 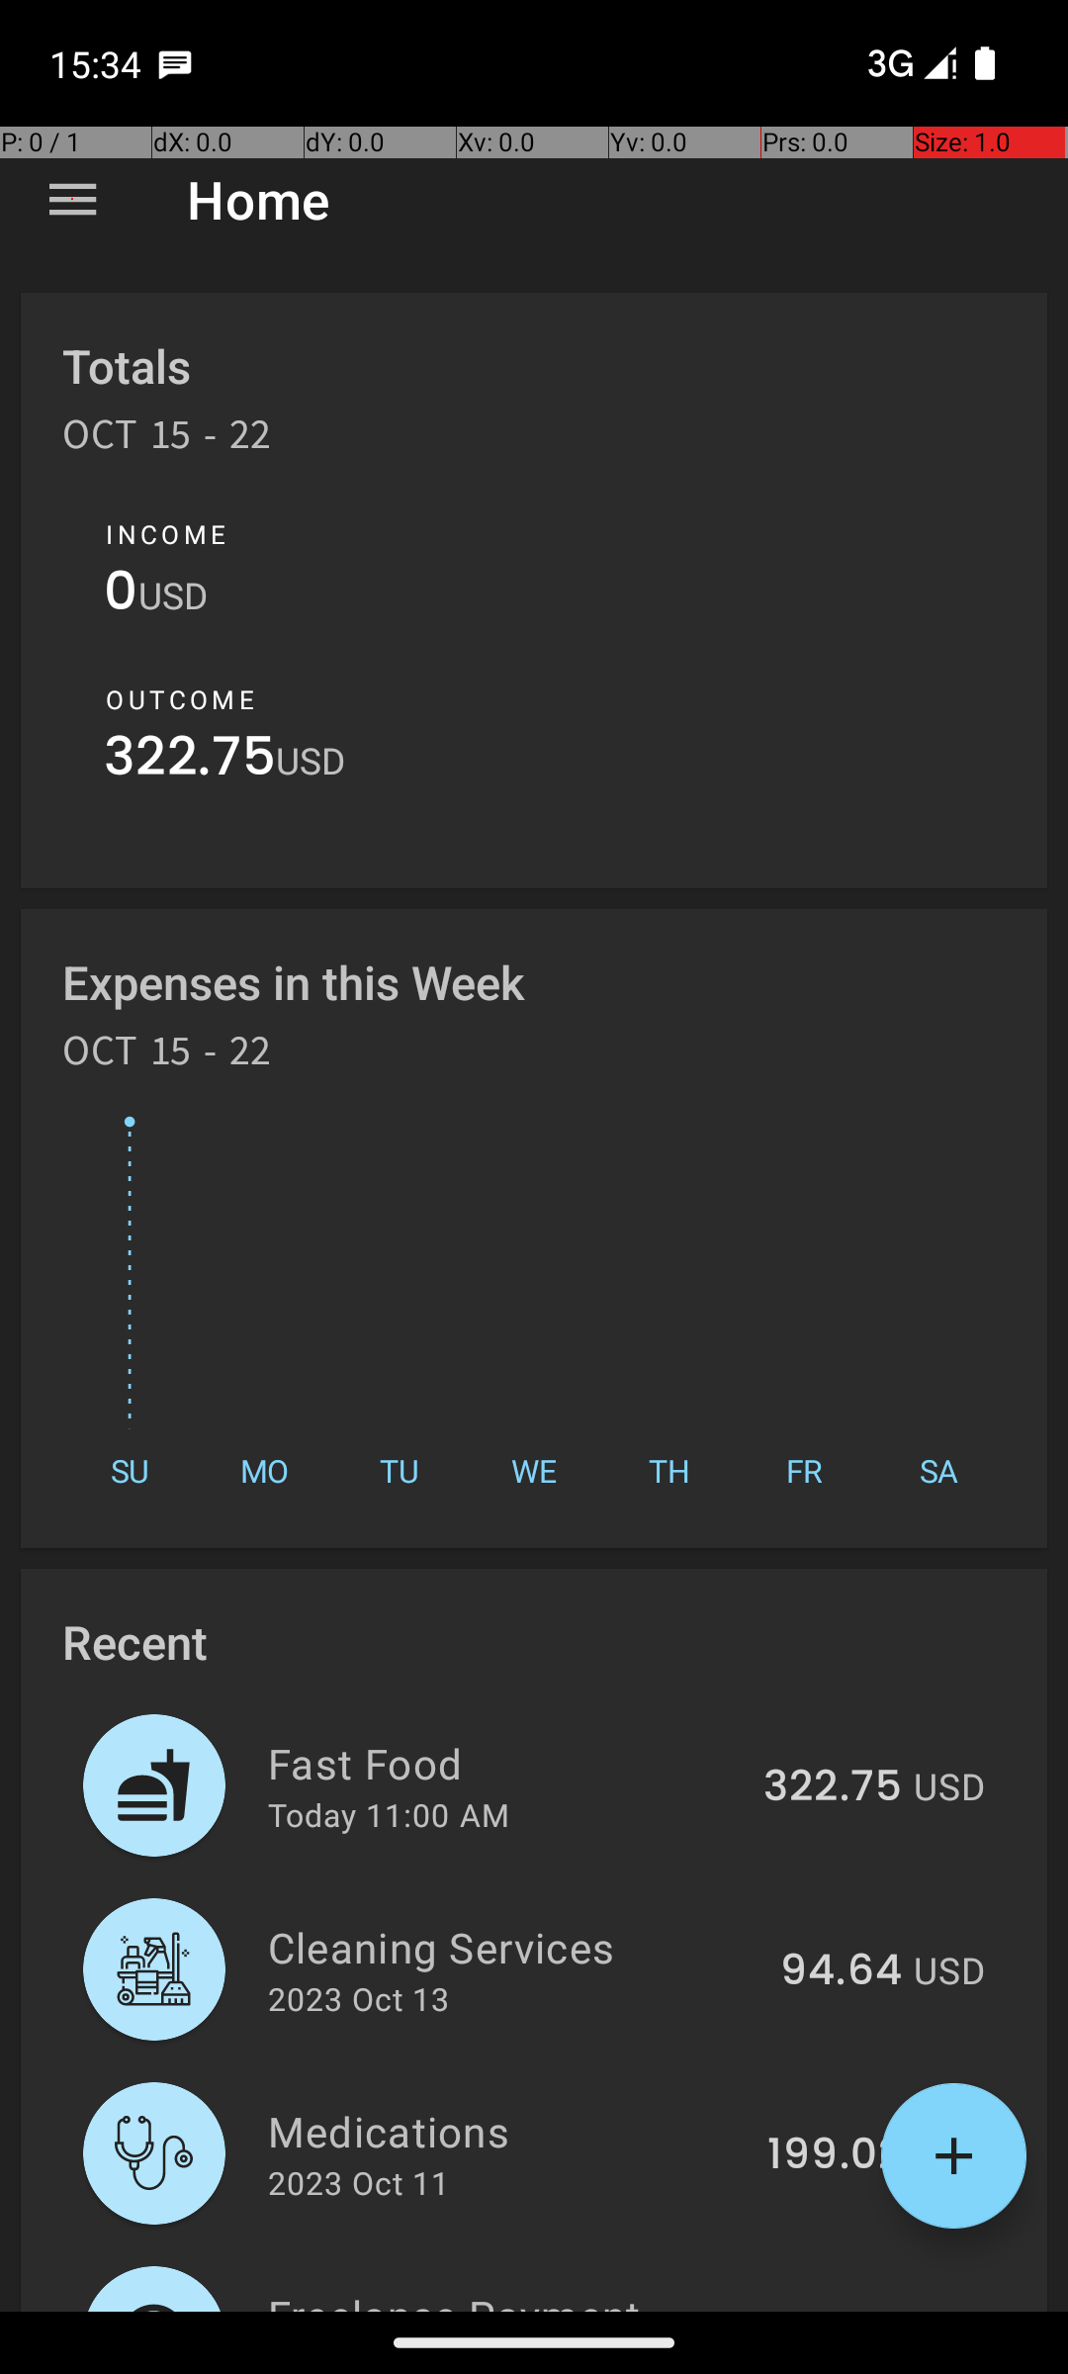 What do you see at coordinates (358, 1998) in the screenshot?
I see `2023 Oct 13` at bounding box center [358, 1998].